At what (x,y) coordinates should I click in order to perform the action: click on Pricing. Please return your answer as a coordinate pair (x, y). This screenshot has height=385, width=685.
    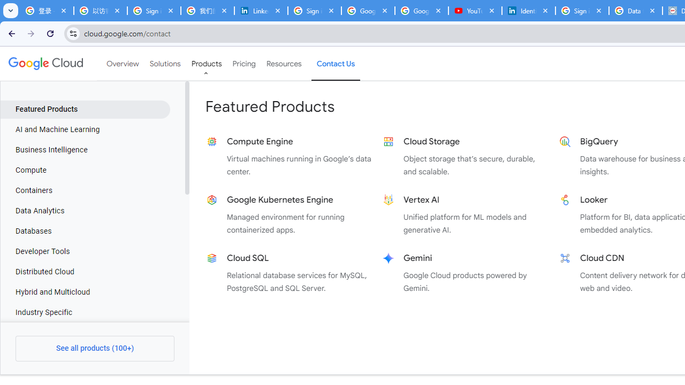
    Looking at the image, I should click on (243, 64).